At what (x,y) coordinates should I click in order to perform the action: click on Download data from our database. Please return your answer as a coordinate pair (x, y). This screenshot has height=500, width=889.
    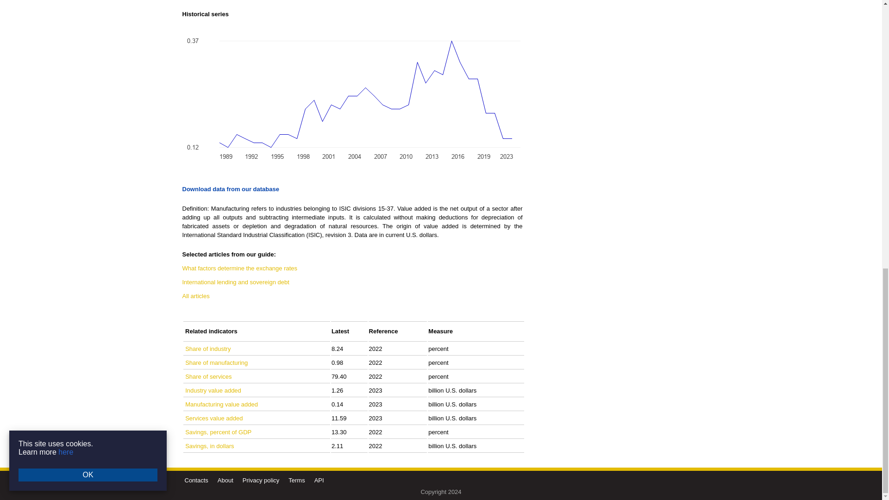
    Looking at the image, I should click on (231, 189).